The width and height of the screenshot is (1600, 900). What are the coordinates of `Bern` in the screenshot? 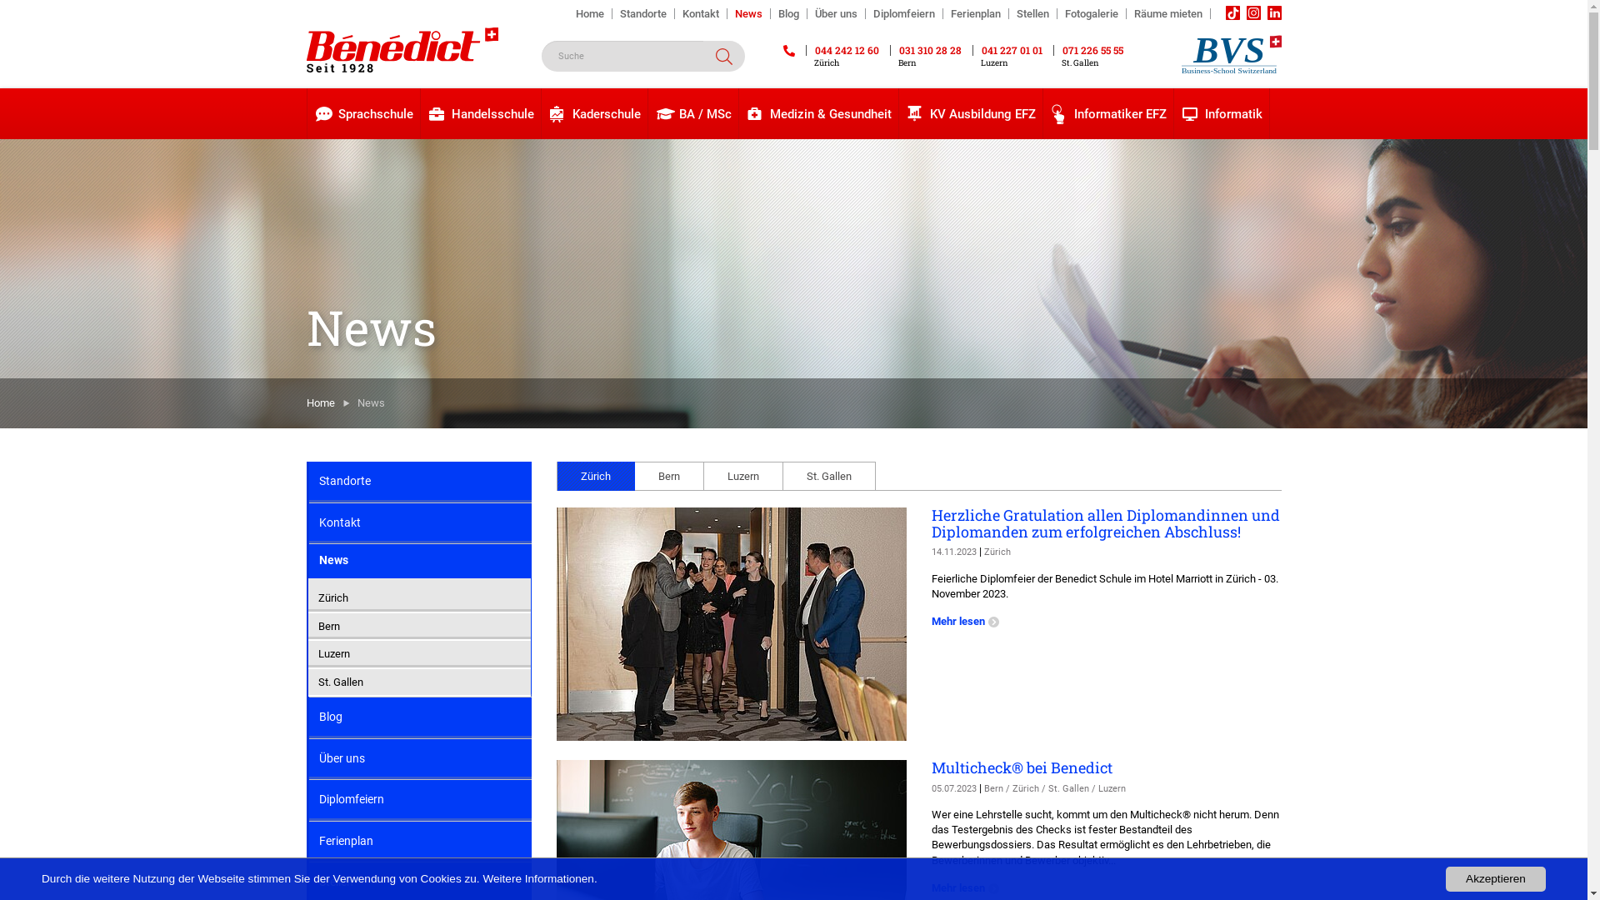 It's located at (420, 627).